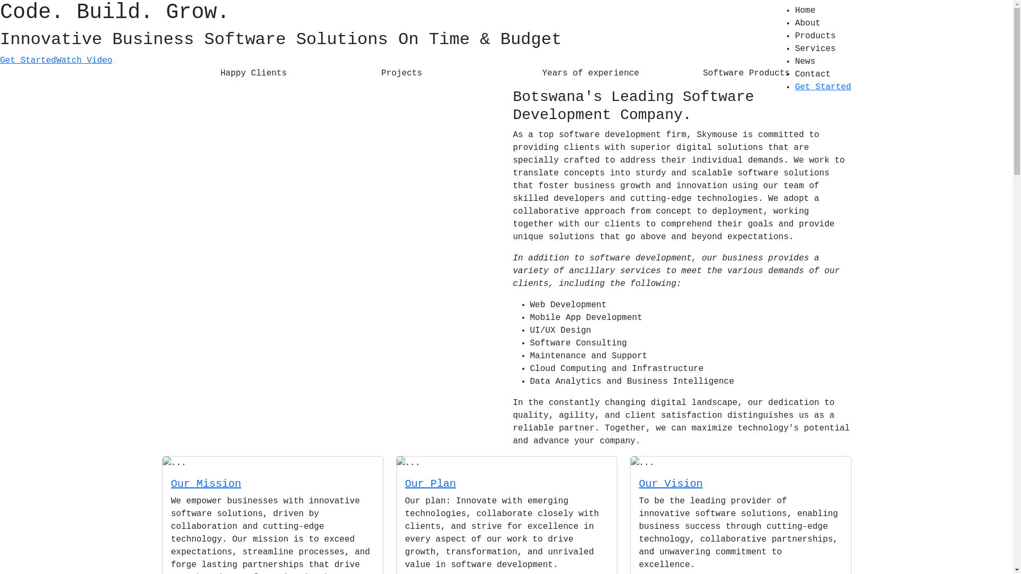 Image resolution: width=1021 pixels, height=574 pixels. What do you see at coordinates (823, 11) in the screenshot?
I see `Home` at bounding box center [823, 11].